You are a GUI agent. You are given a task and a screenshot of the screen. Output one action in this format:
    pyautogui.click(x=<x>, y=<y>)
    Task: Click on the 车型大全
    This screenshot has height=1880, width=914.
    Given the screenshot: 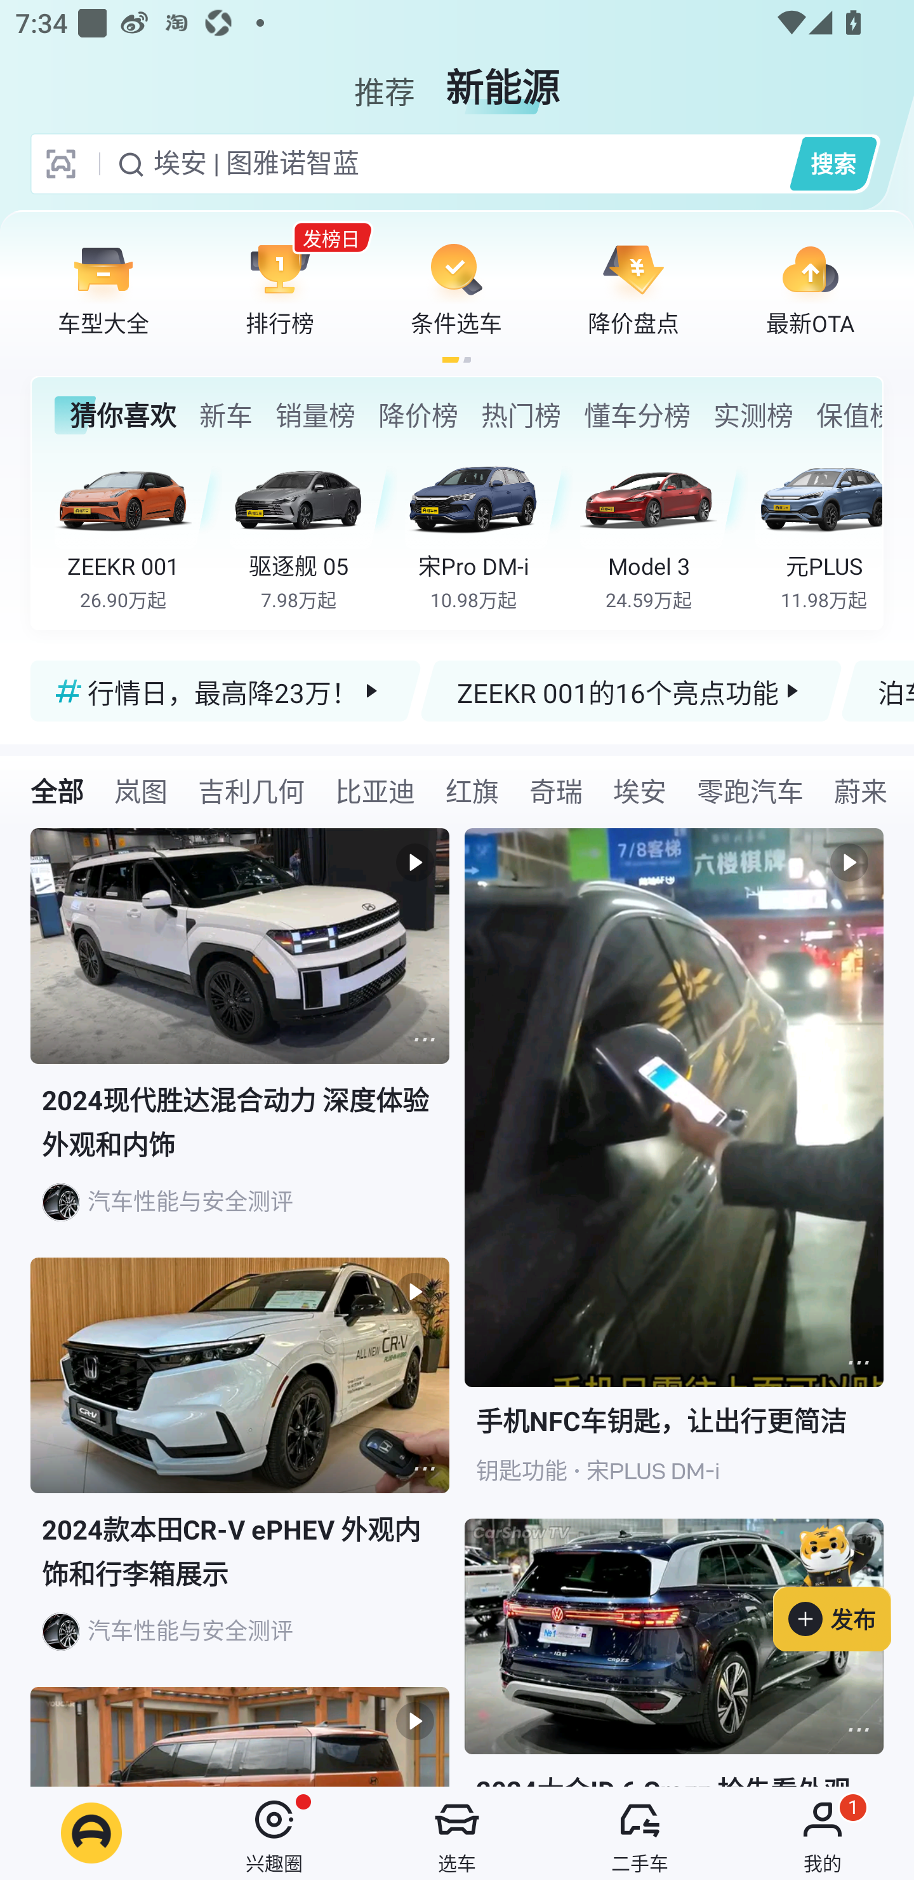 What is the action you would take?
    pyautogui.click(x=103, y=288)
    